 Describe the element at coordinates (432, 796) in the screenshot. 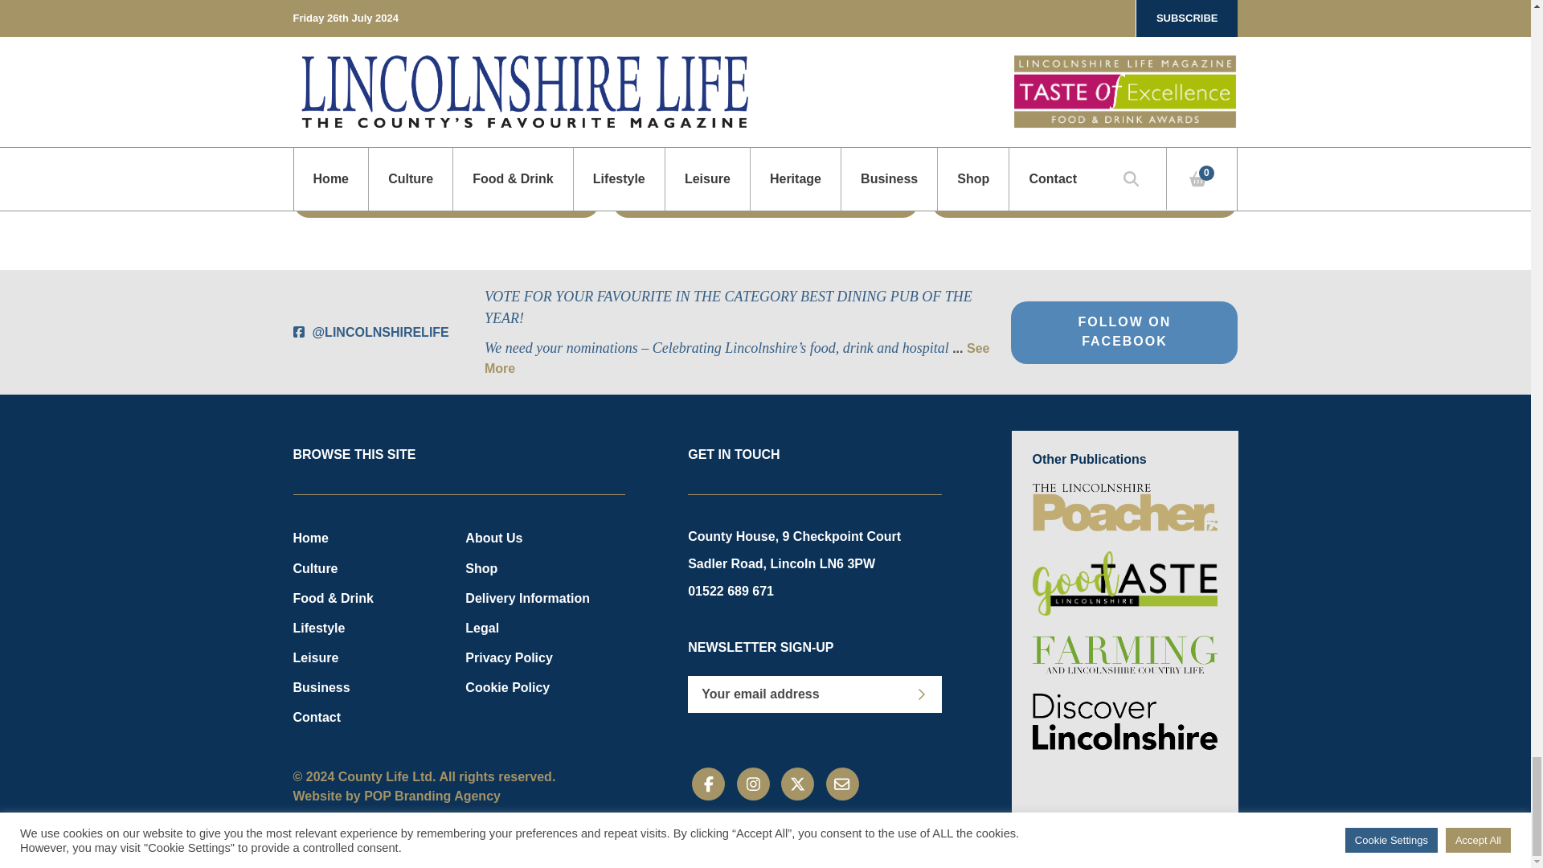

I see `POP Branding Agency` at that location.